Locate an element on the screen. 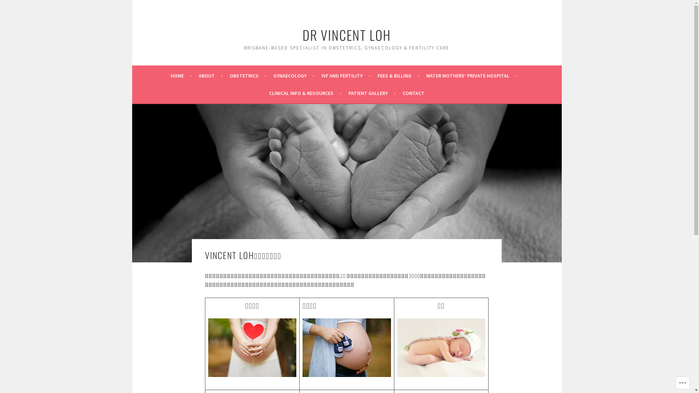  PATIENT GALLERY is located at coordinates (372, 93).